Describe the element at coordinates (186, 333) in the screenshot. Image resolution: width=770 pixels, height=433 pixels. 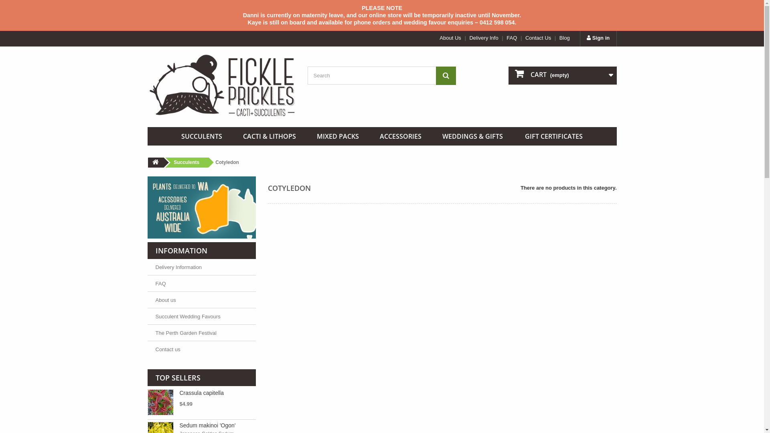
I see `The Perth Garden Festival` at that location.